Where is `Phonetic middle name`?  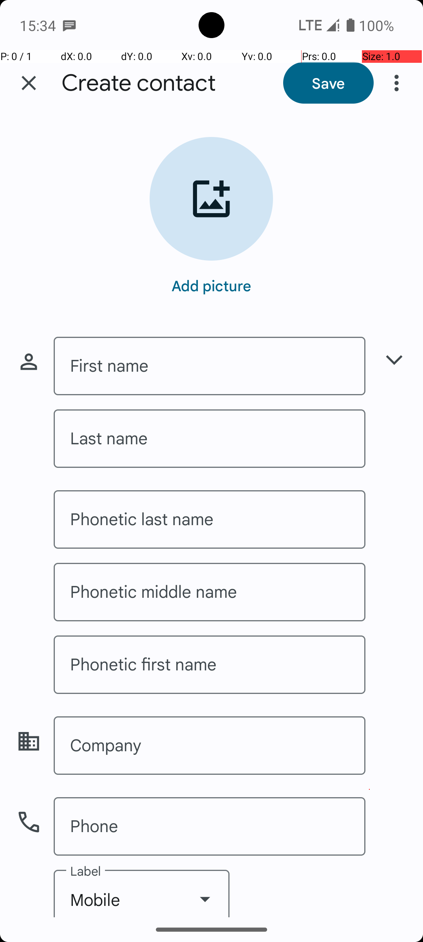
Phonetic middle name is located at coordinates (210, 592).